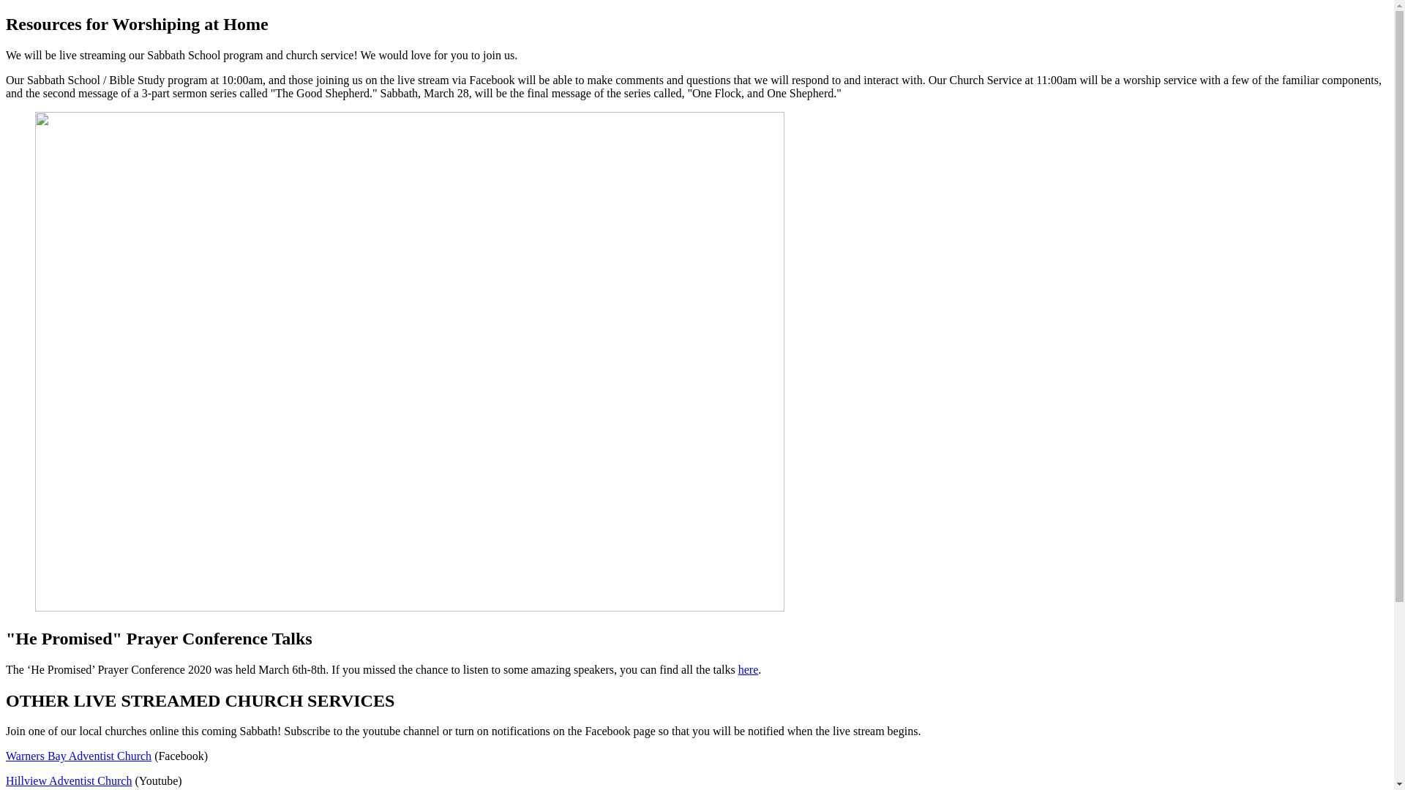 This screenshot has width=1405, height=790. What do you see at coordinates (69, 781) in the screenshot?
I see `Hillview Adventist Church` at bounding box center [69, 781].